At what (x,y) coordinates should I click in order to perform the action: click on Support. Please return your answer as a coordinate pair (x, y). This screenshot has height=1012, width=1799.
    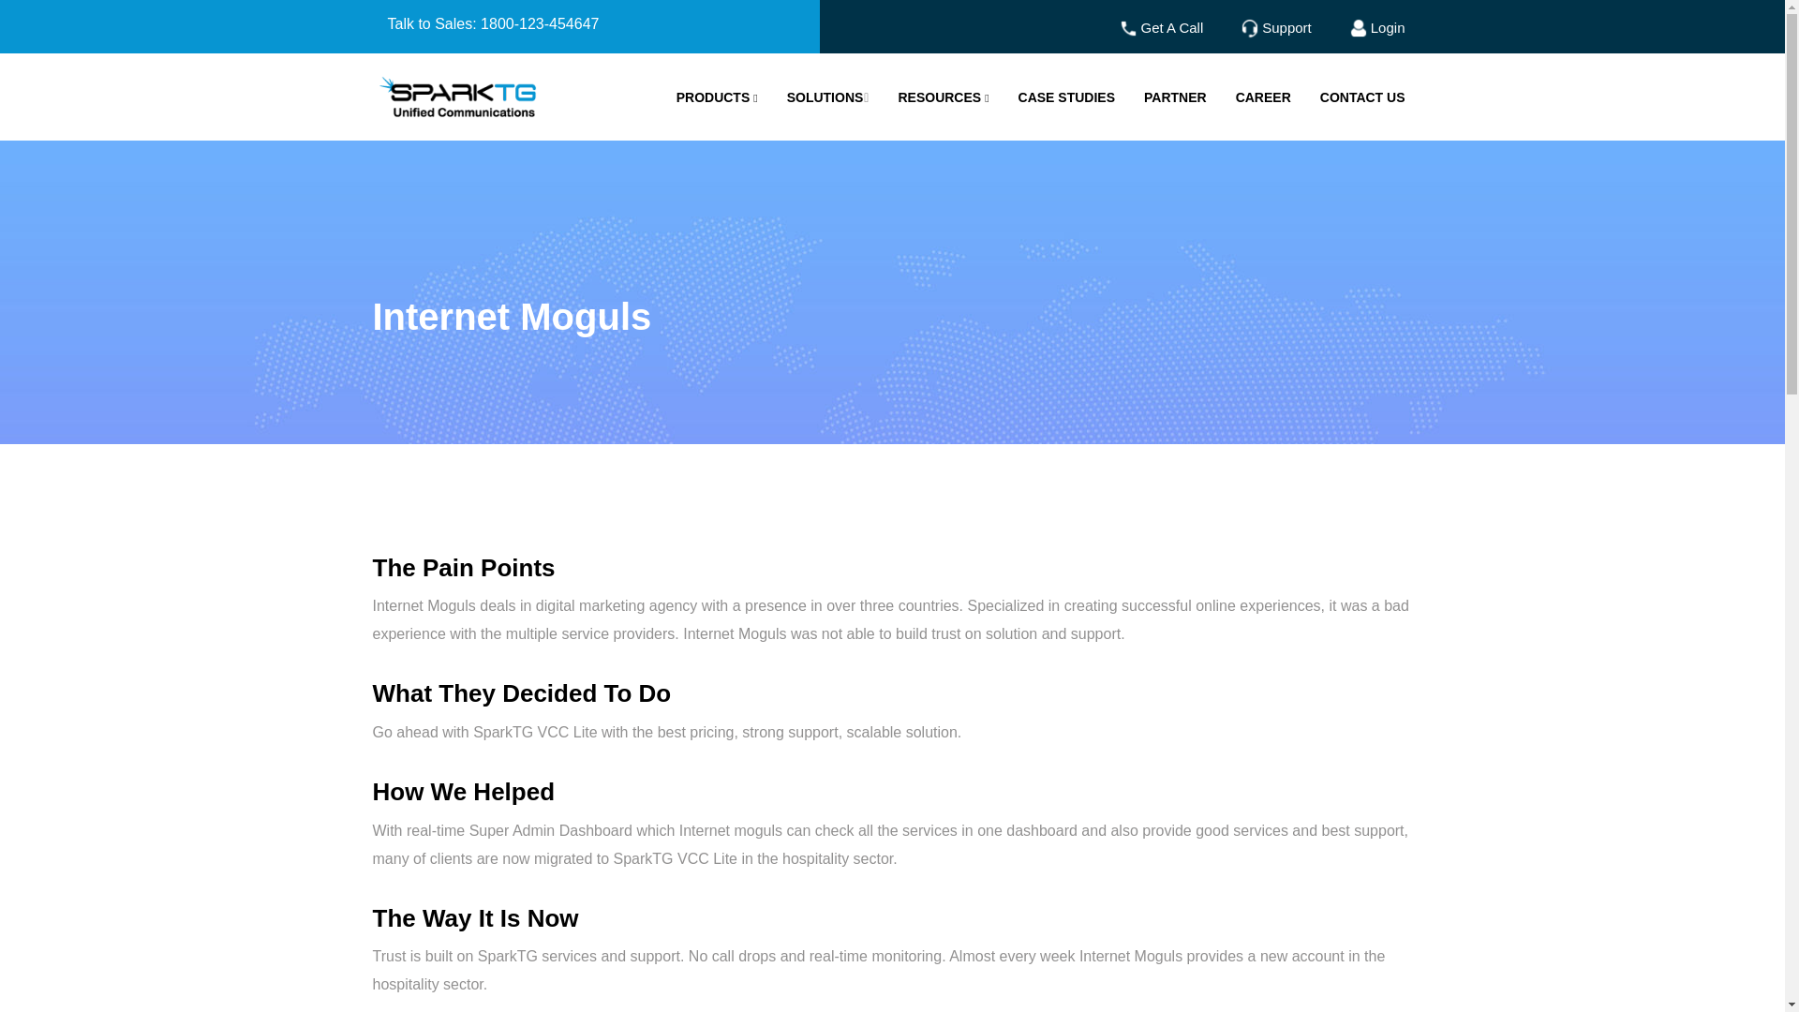
    Looking at the image, I should click on (1274, 26).